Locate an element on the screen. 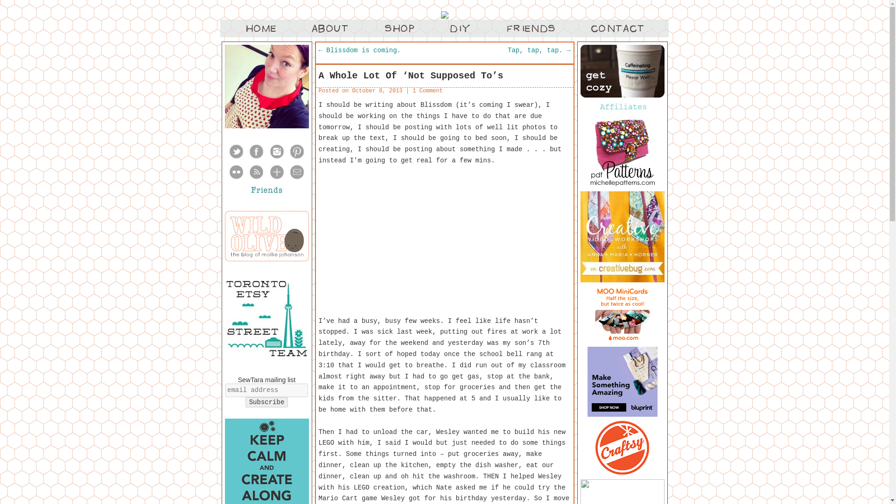  8:18 pm is located at coordinates (377, 91).